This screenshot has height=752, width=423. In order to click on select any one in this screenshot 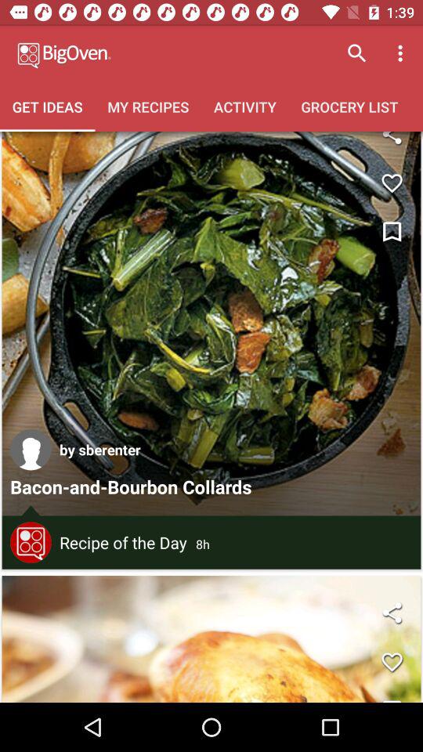, I will do `click(31, 450)`.